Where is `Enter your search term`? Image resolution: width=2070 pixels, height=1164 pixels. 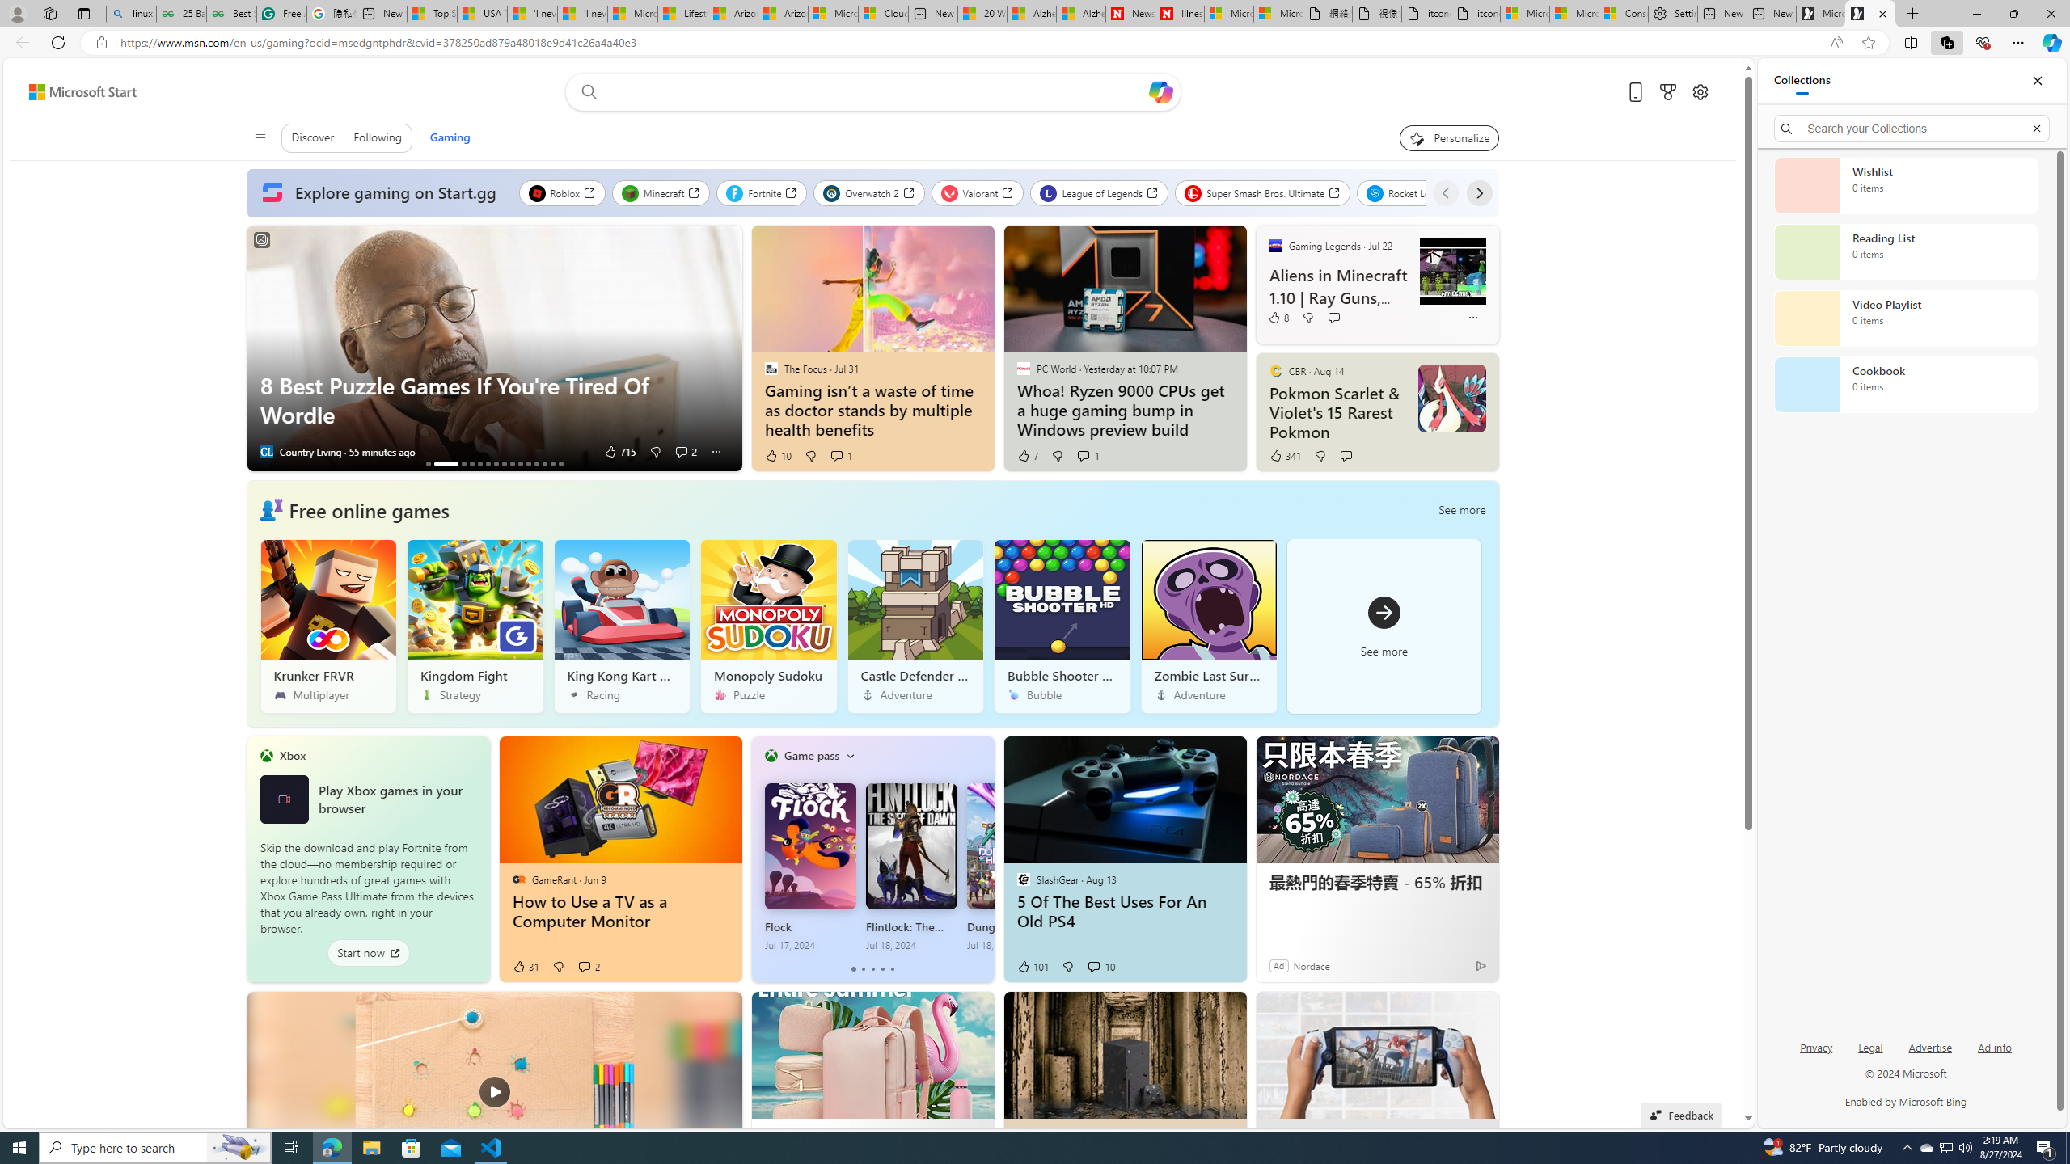
Enter your search term is located at coordinates (877, 92).